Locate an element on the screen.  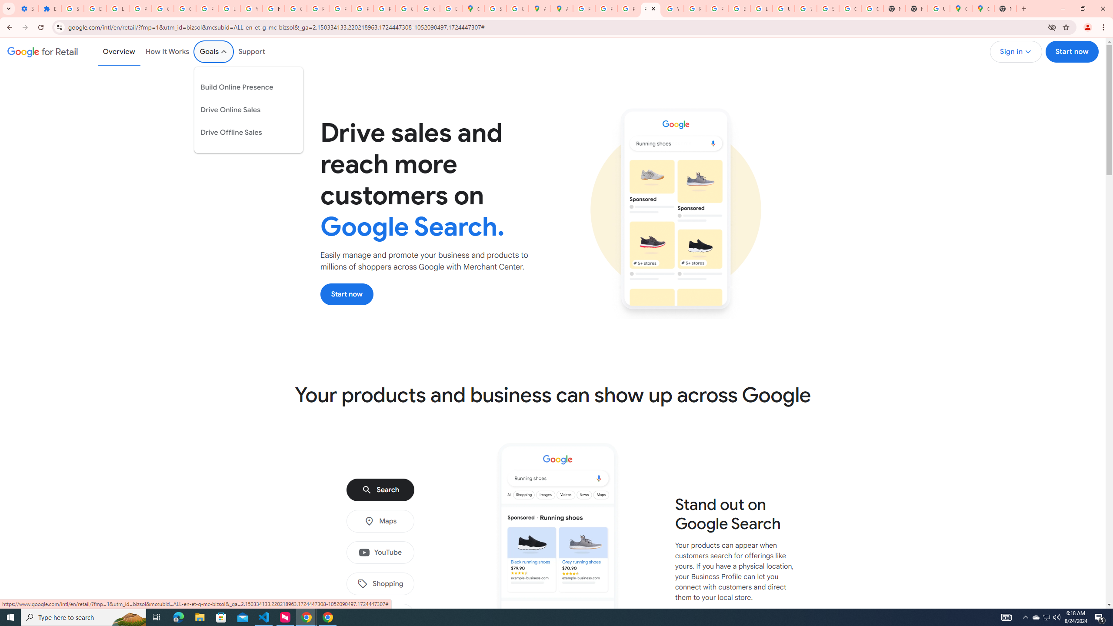
Goals is located at coordinates (214, 51).